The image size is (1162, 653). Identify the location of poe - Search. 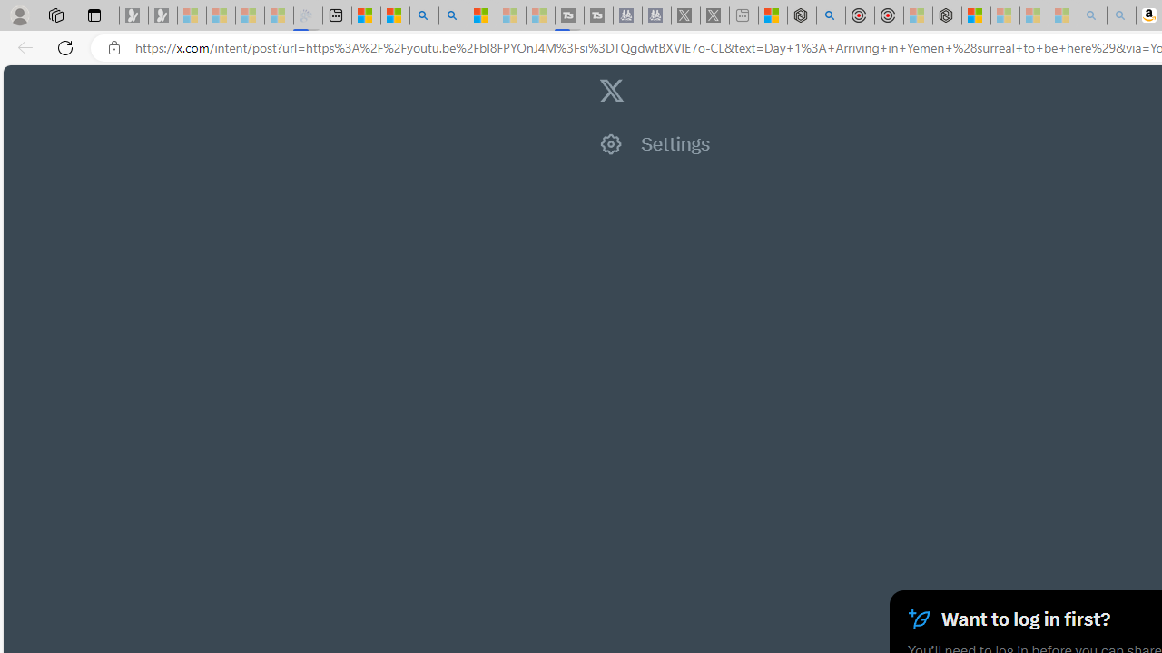
(830, 16).